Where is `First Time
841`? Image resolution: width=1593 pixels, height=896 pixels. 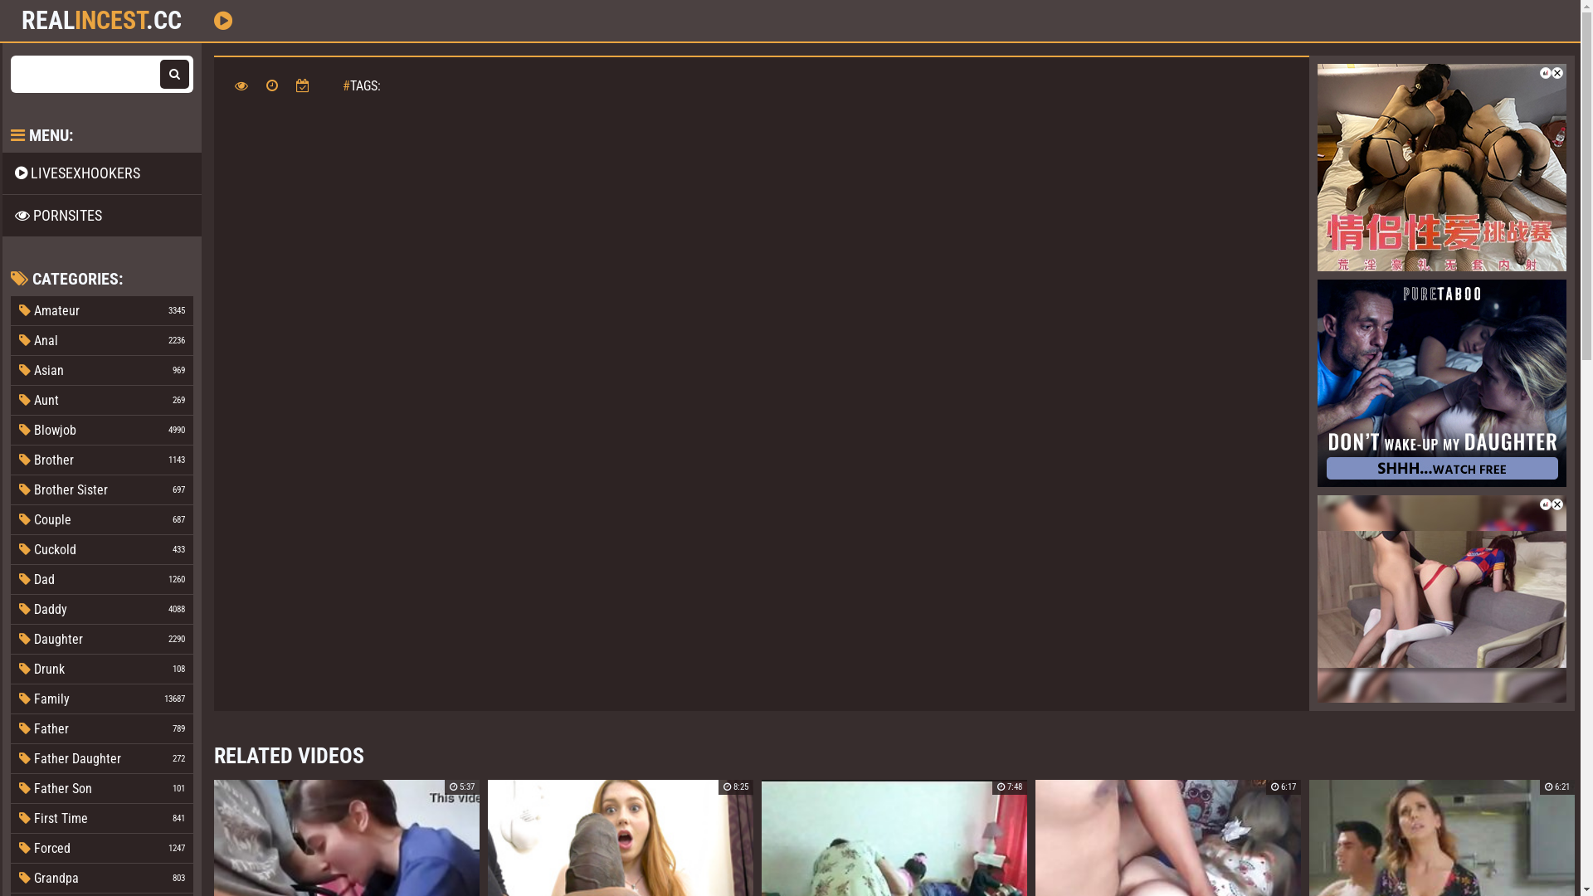
First Time
841 is located at coordinates (101, 818).